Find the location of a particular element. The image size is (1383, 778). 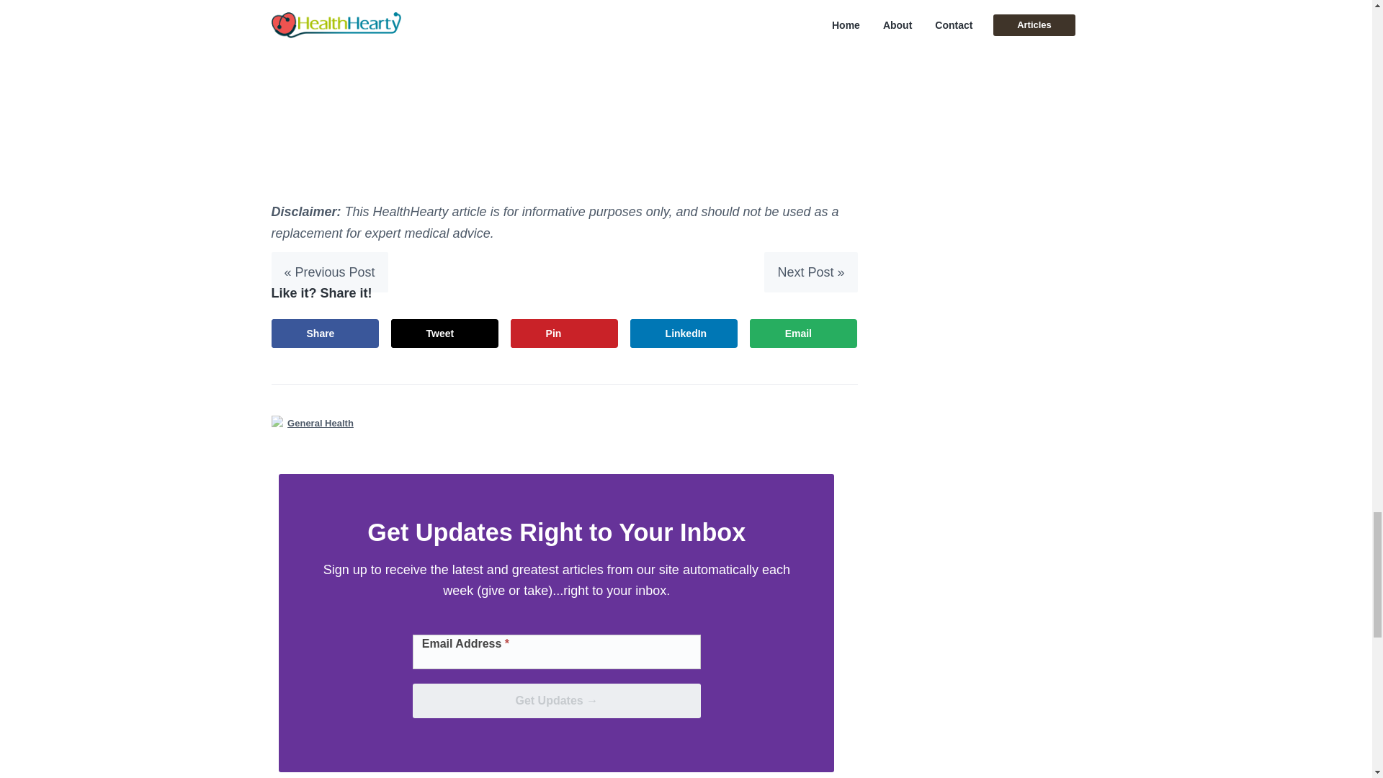

Pin is located at coordinates (564, 333).